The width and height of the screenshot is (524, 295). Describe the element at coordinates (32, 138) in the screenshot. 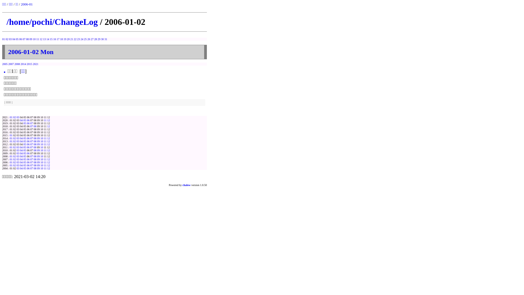

I see `07` at that location.